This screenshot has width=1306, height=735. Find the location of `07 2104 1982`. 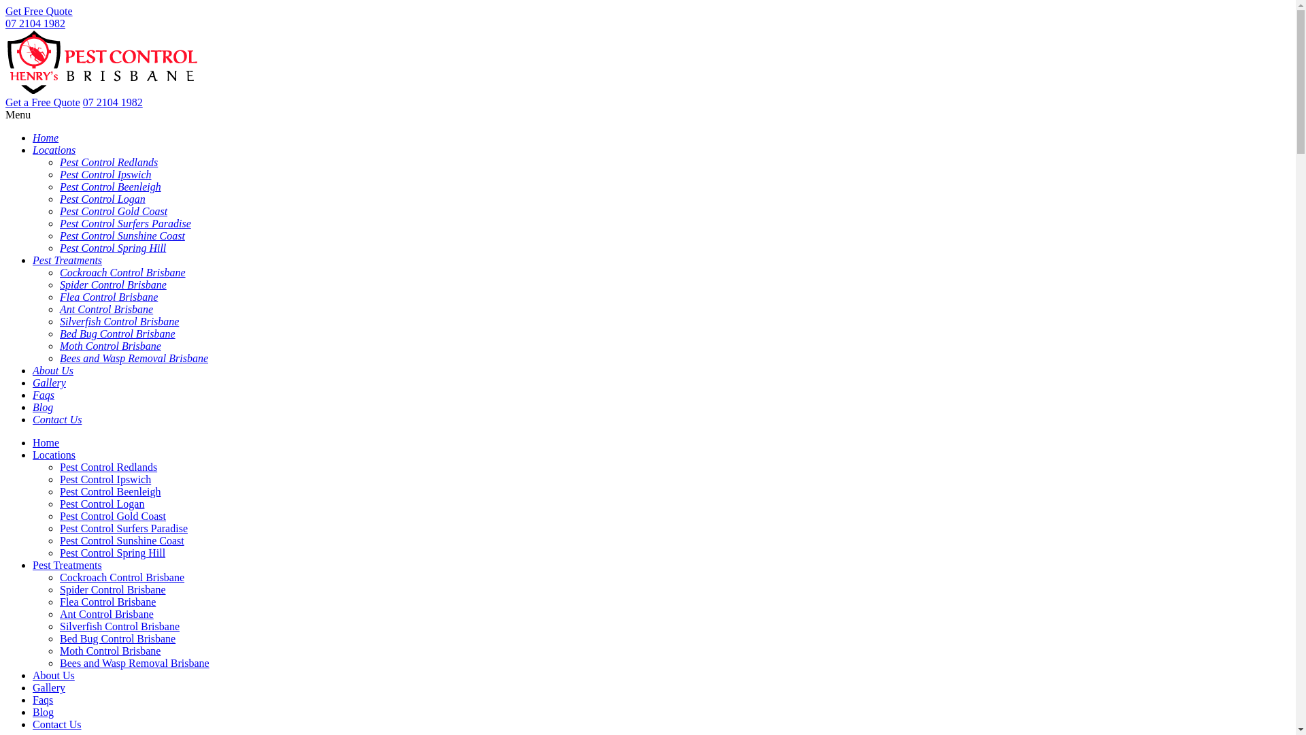

07 2104 1982 is located at coordinates (35, 23).